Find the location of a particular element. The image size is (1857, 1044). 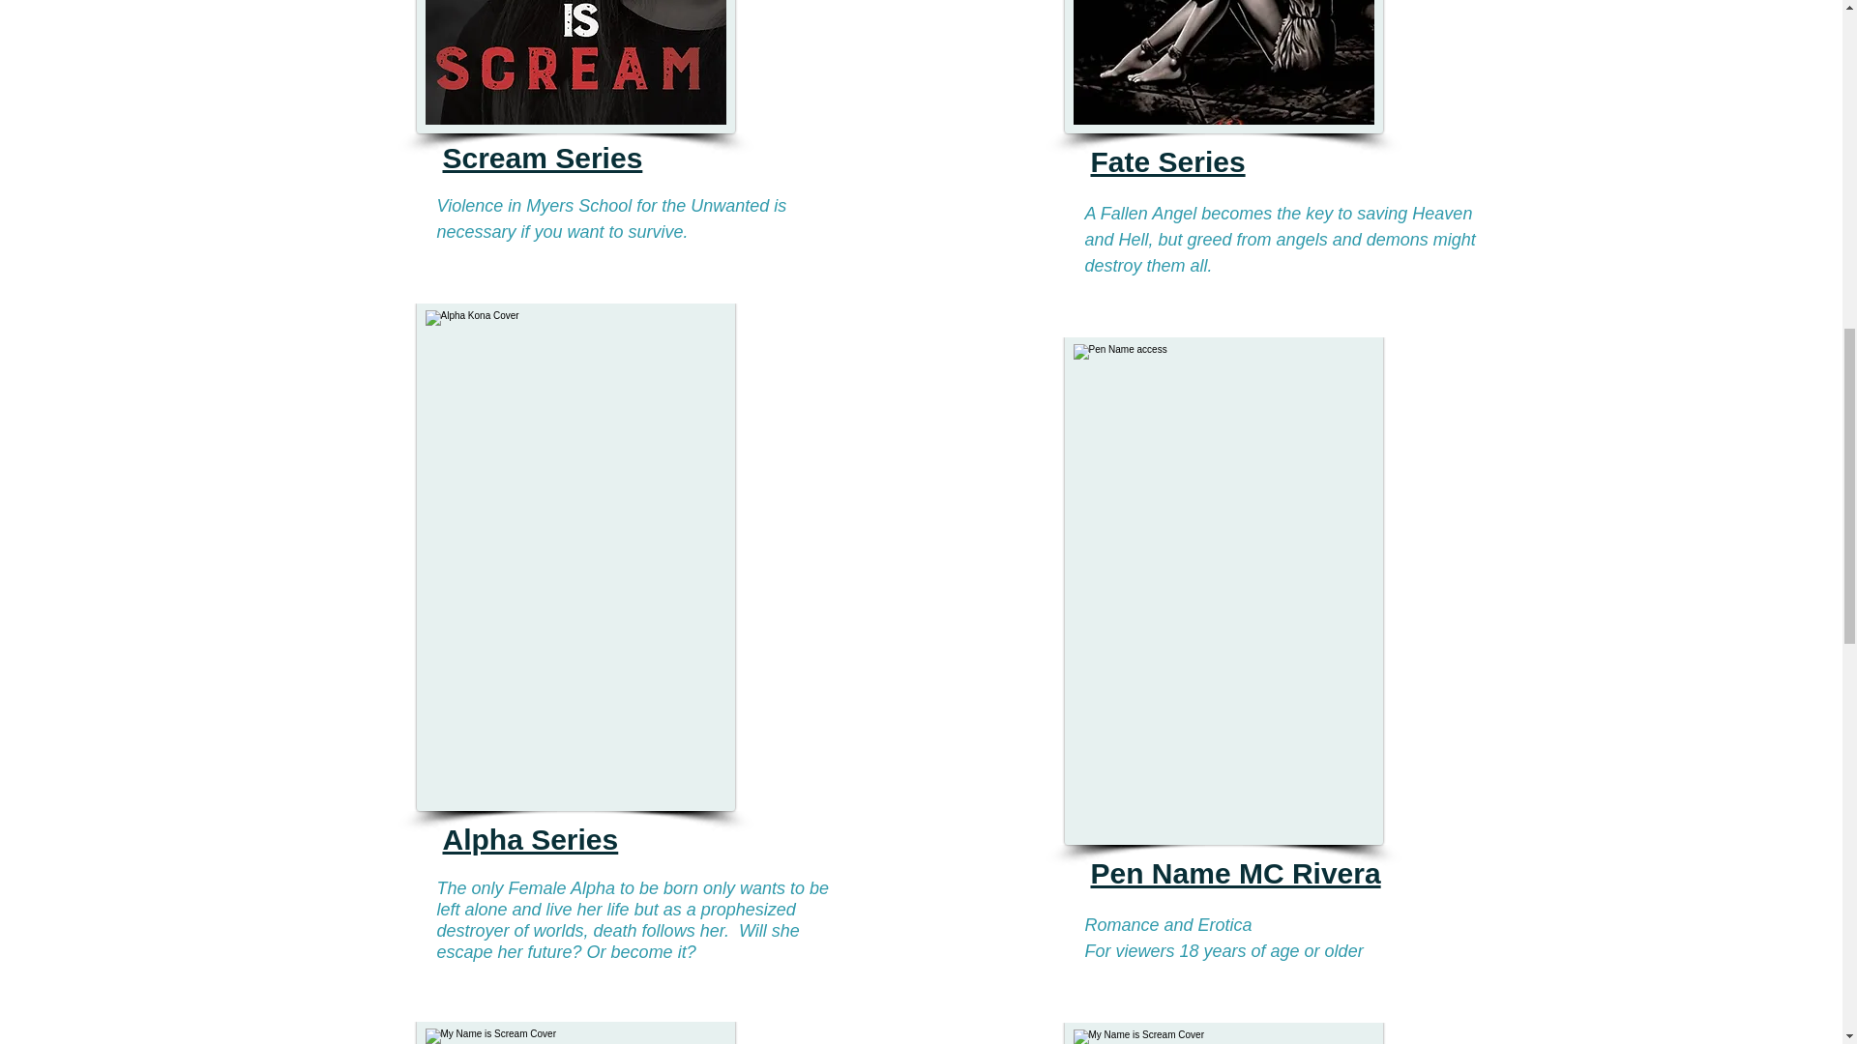

Alpha Series is located at coordinates (530, 839).